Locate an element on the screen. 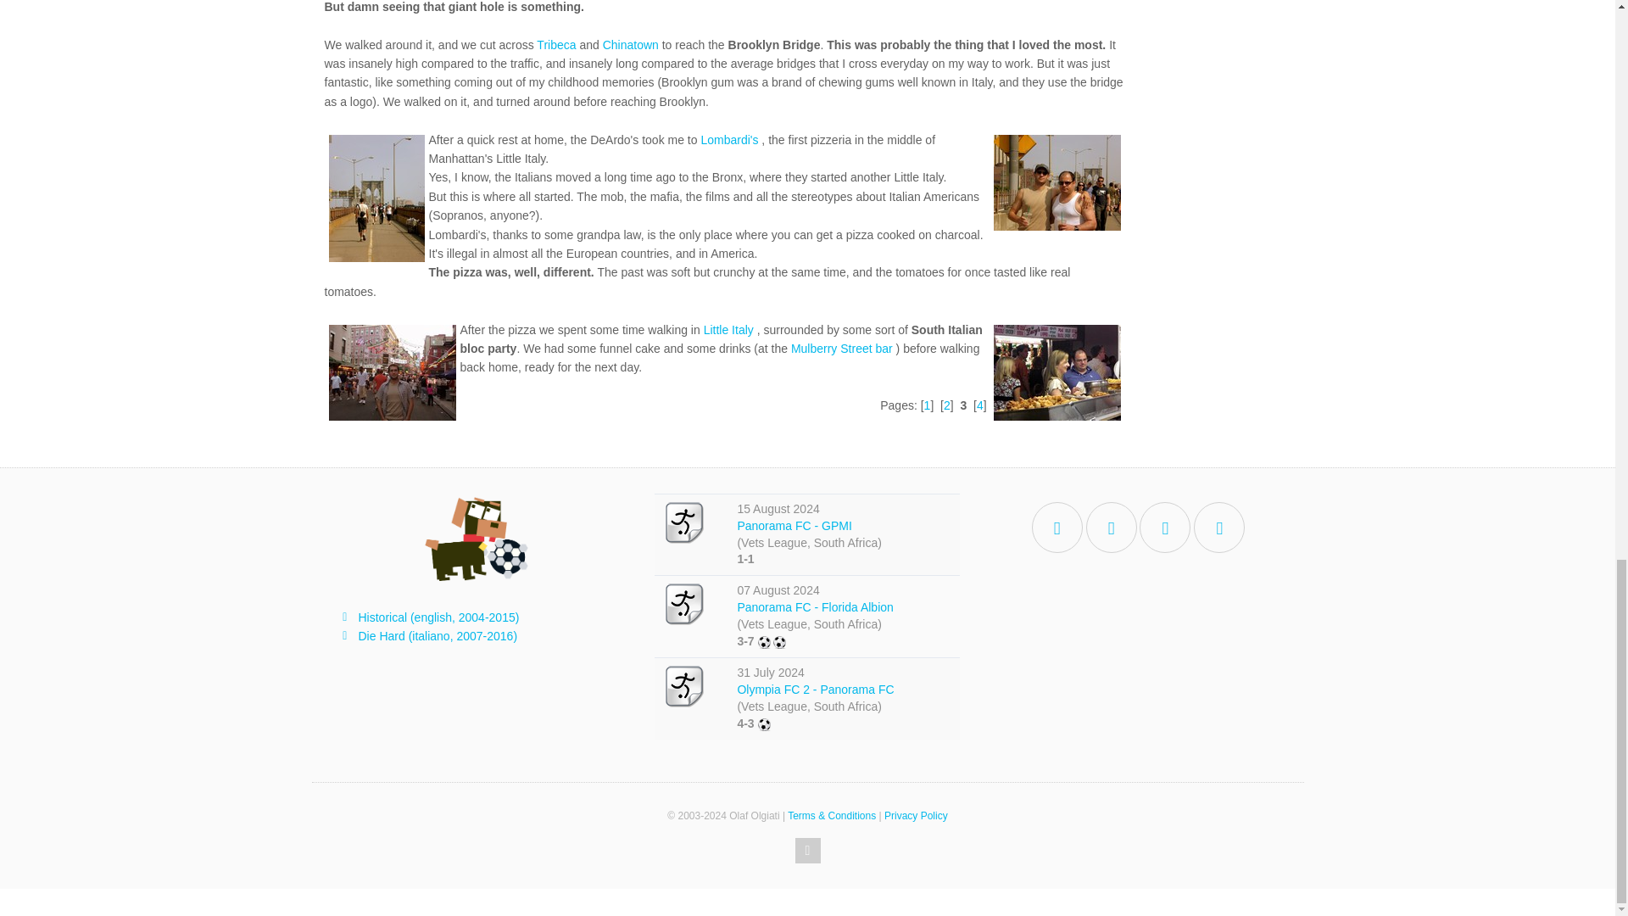 This screenshot has height=916, width=1628. Buying Funnel Cake is located at coordinates (1057, 372).